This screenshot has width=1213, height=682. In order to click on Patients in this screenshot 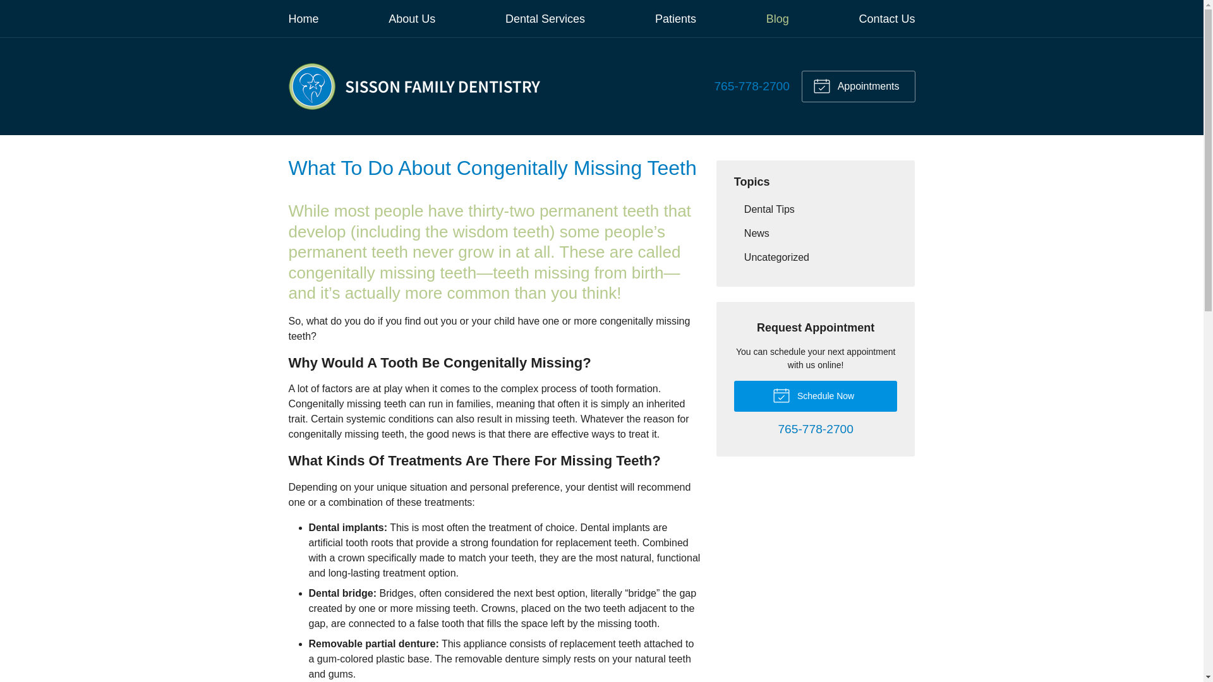, I will do `click(675, 19)`.